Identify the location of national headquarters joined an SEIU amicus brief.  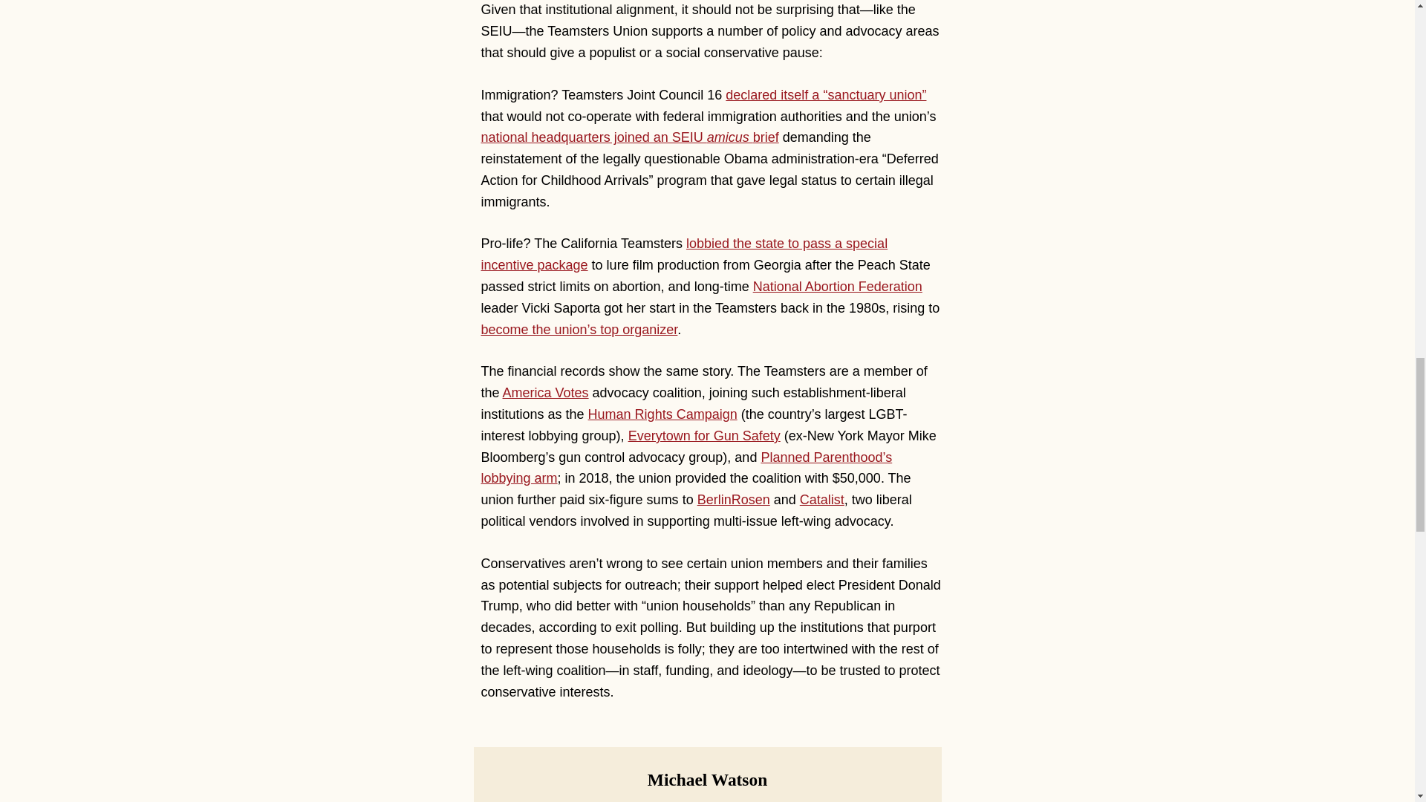
(630, 137).